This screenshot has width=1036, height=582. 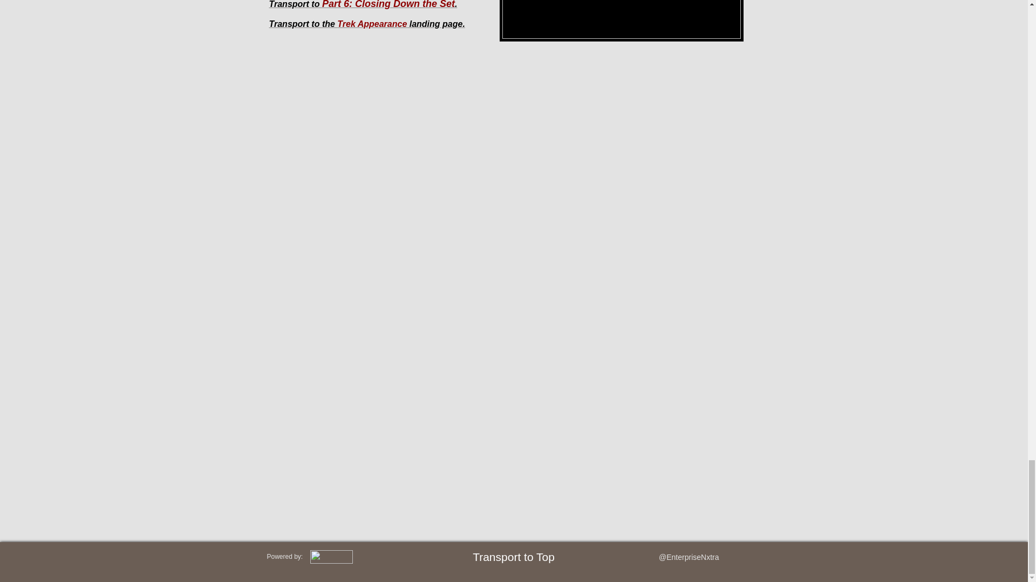 I want to click on Blurry shot of me doing my Kirk impersonation., so click(x=622, y=20).